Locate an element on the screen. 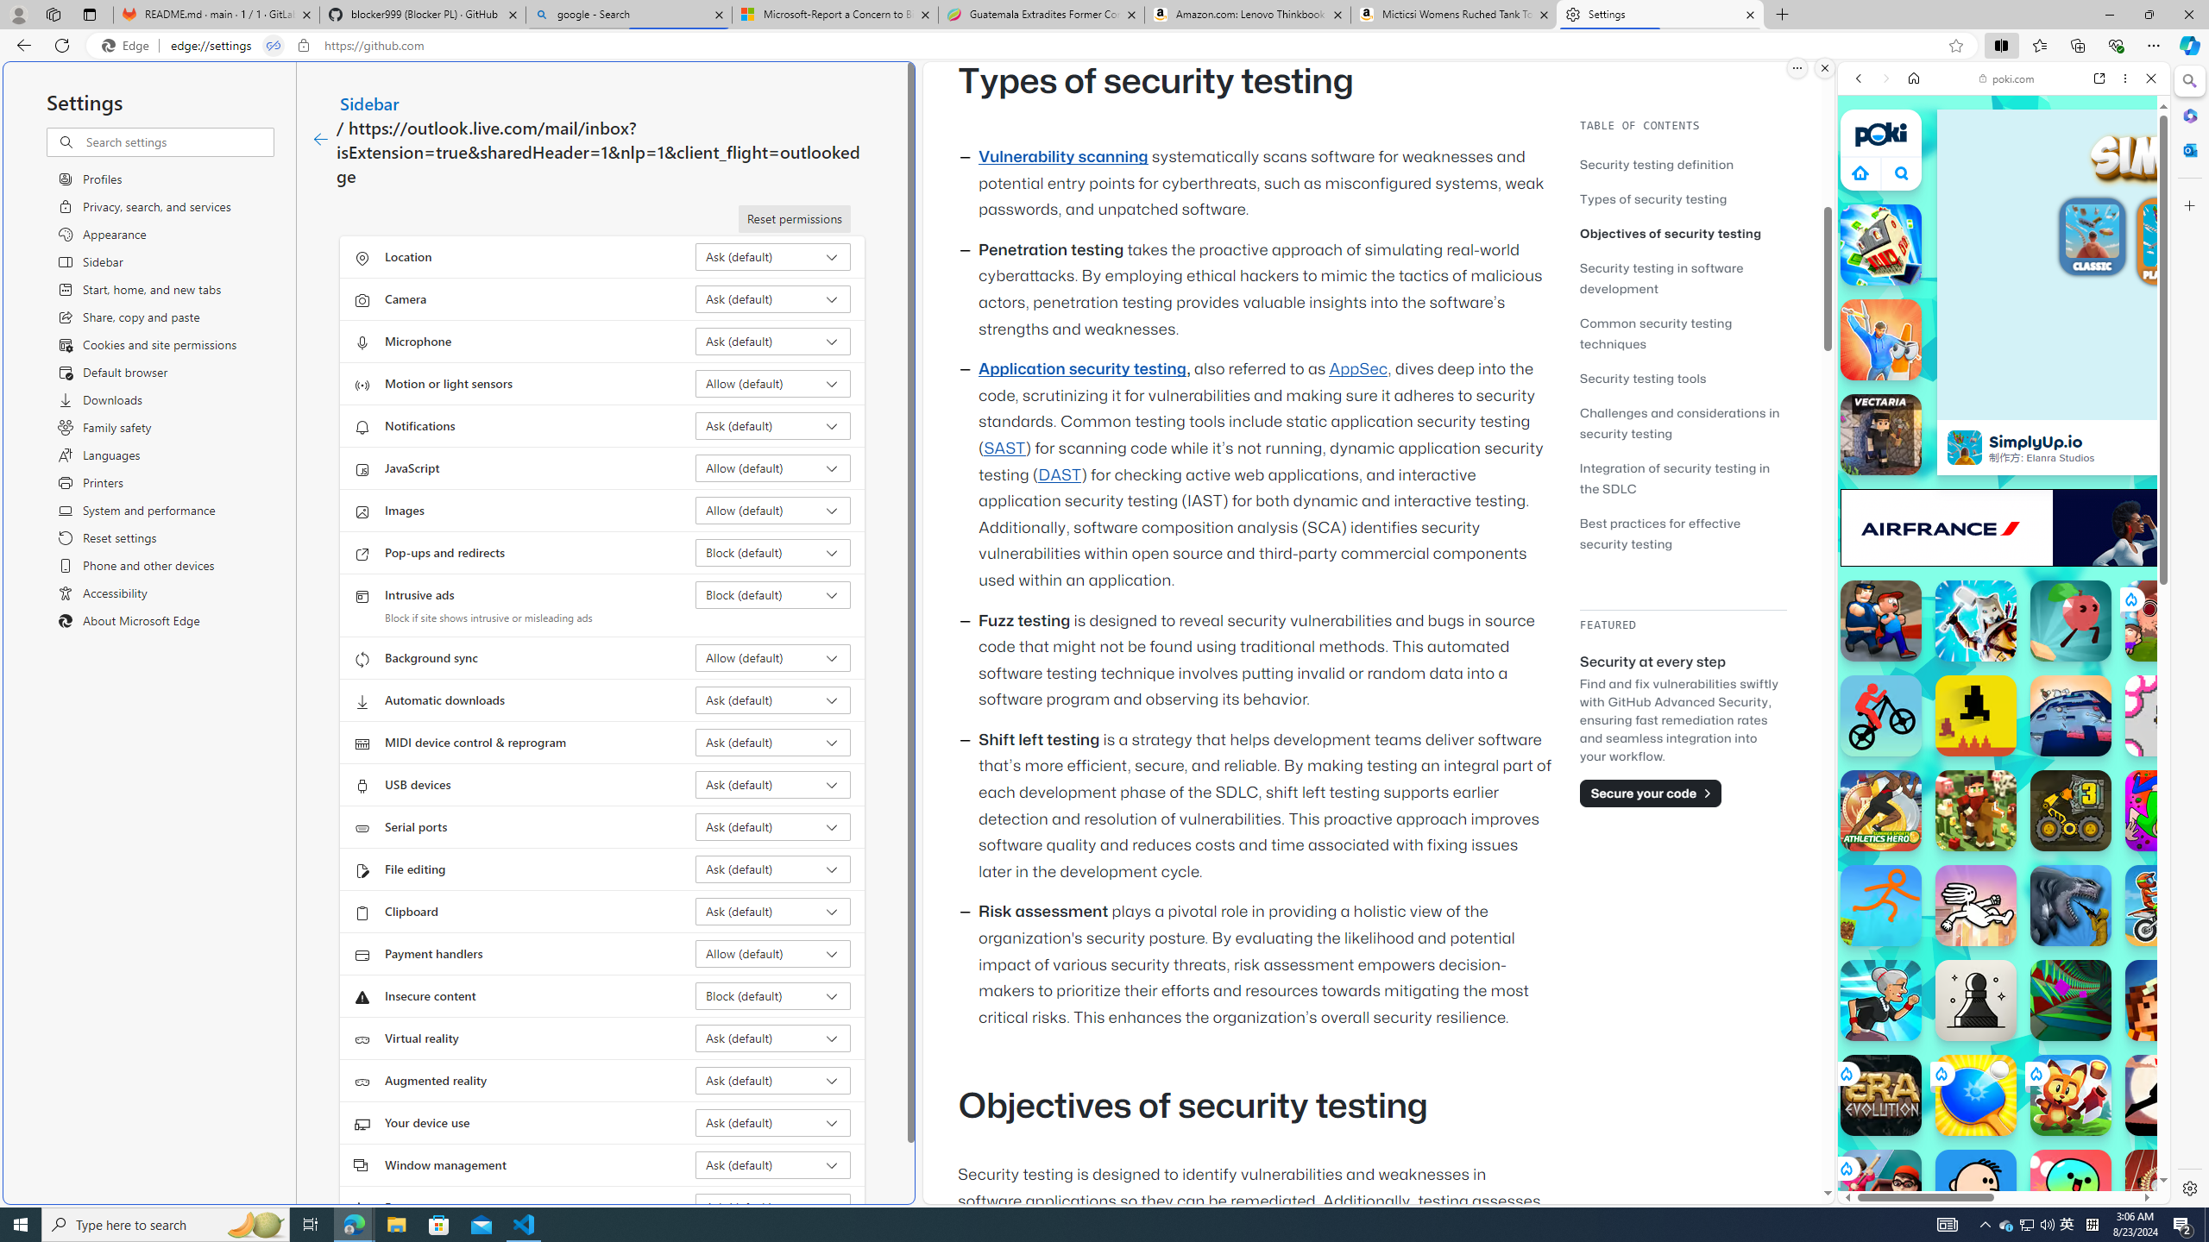  Automatic downloads Ask (default) is located at coordinates (773, 700).